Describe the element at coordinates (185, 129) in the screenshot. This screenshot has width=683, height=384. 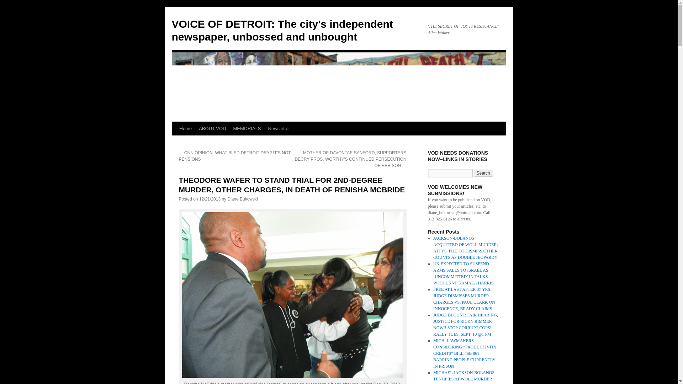
I see `Home` at that location.